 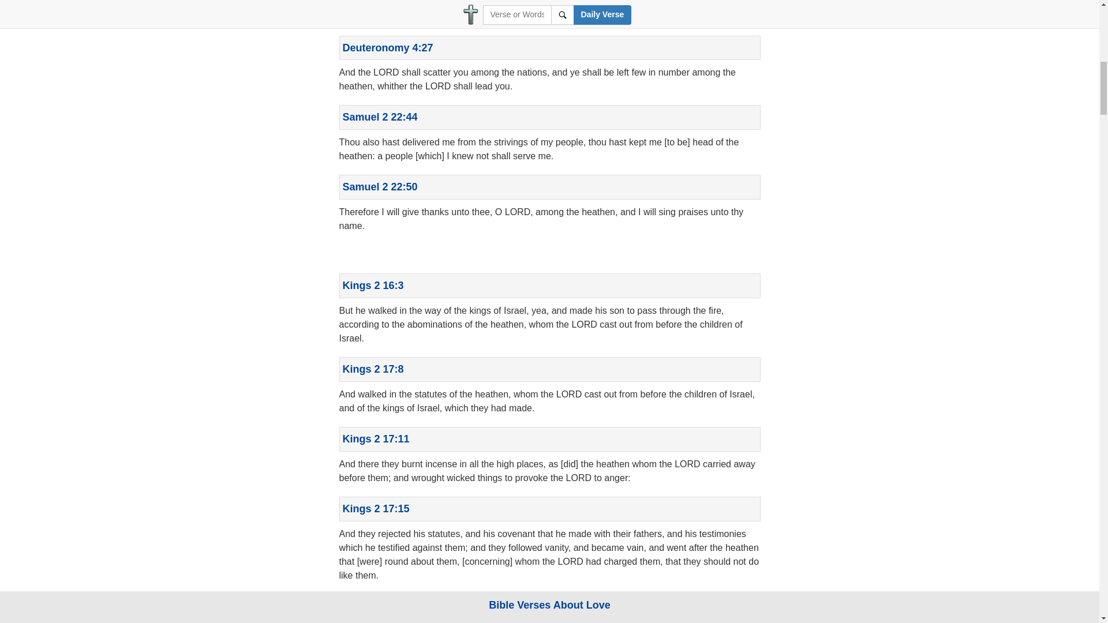 What do you see at coordinates (373, 285) in the screenshot?
I see `Kings 2 16:3` at bounding box center [373, 285].